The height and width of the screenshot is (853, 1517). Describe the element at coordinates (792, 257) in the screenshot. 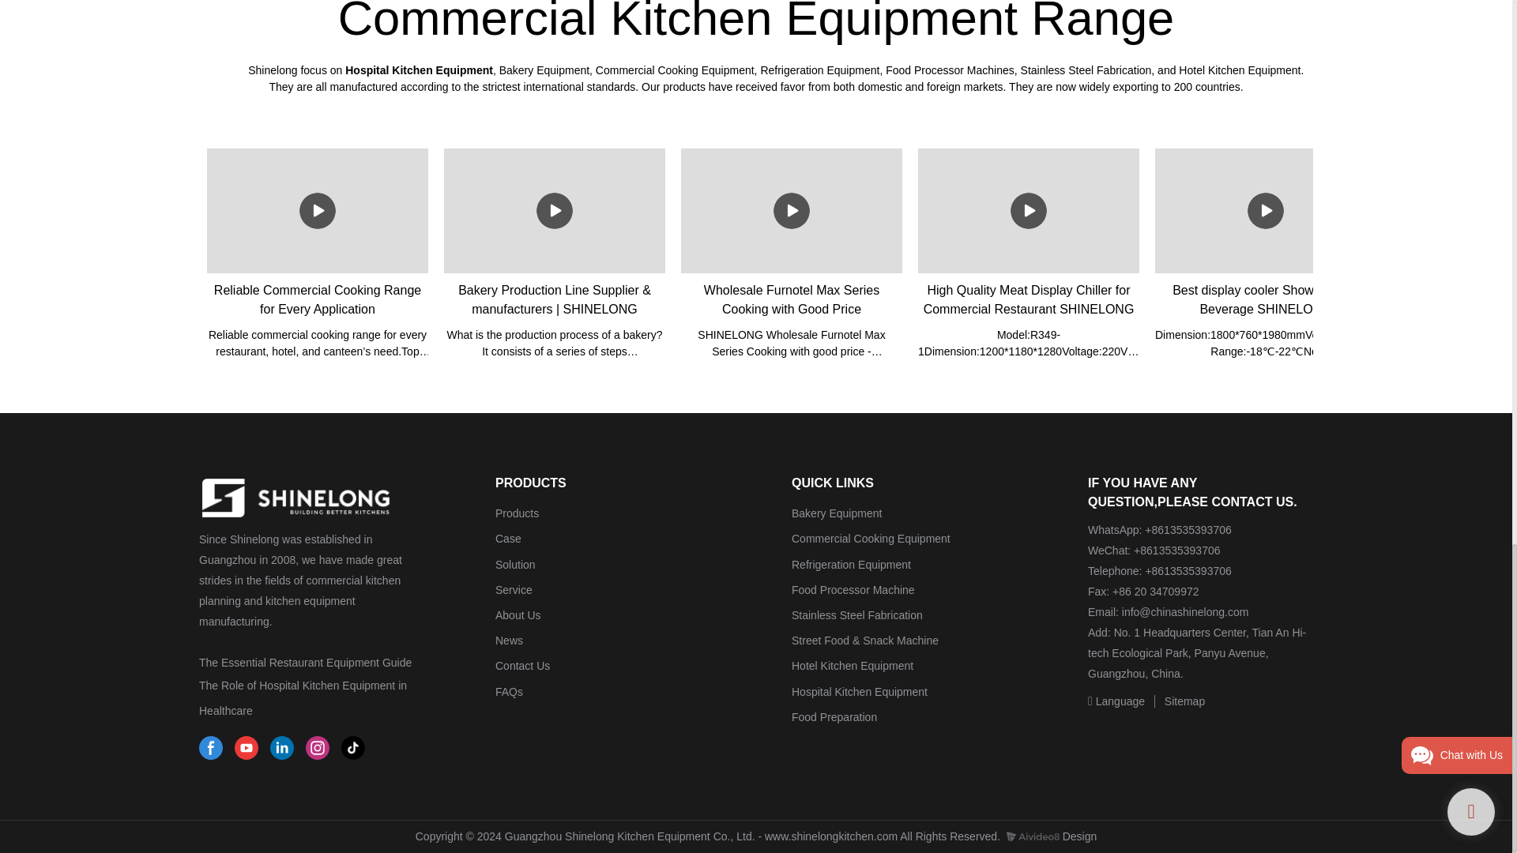

I see `Wholesale Furnotel Max Series Cooking with Good Price` at that location.